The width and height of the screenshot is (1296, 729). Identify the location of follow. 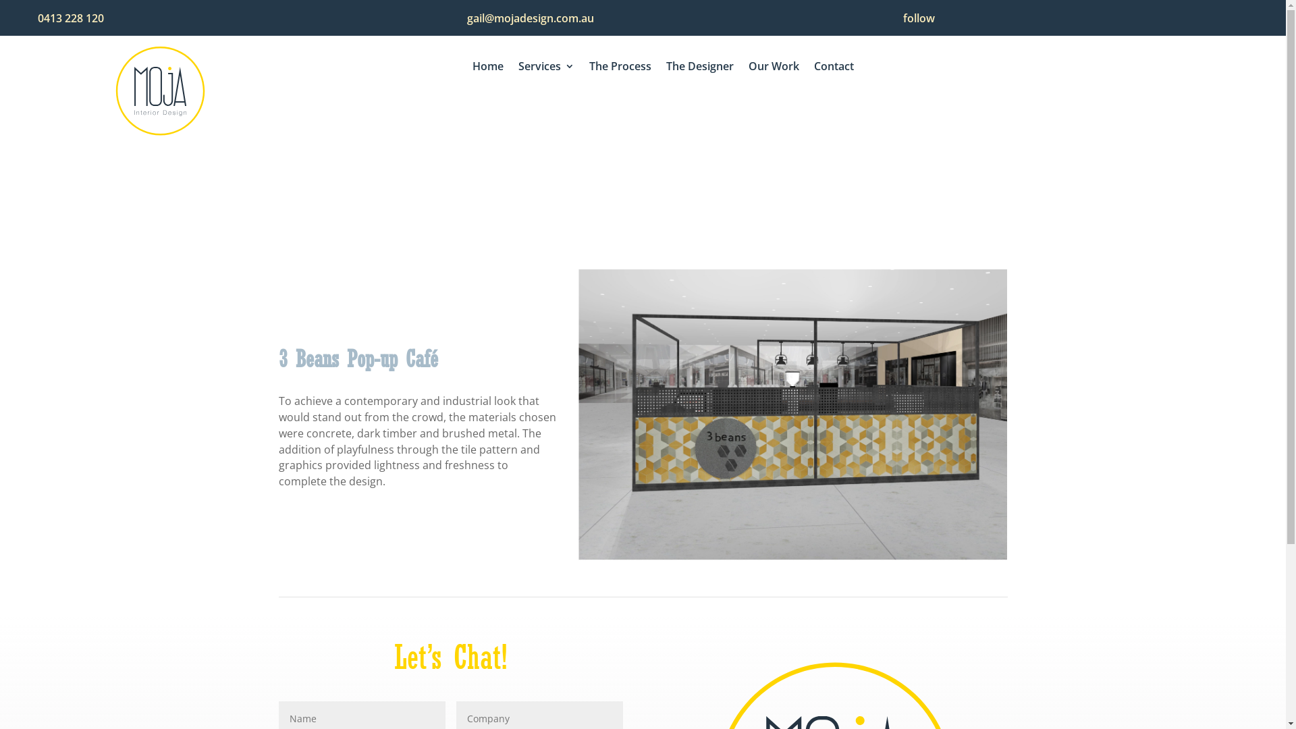
(919, 18).